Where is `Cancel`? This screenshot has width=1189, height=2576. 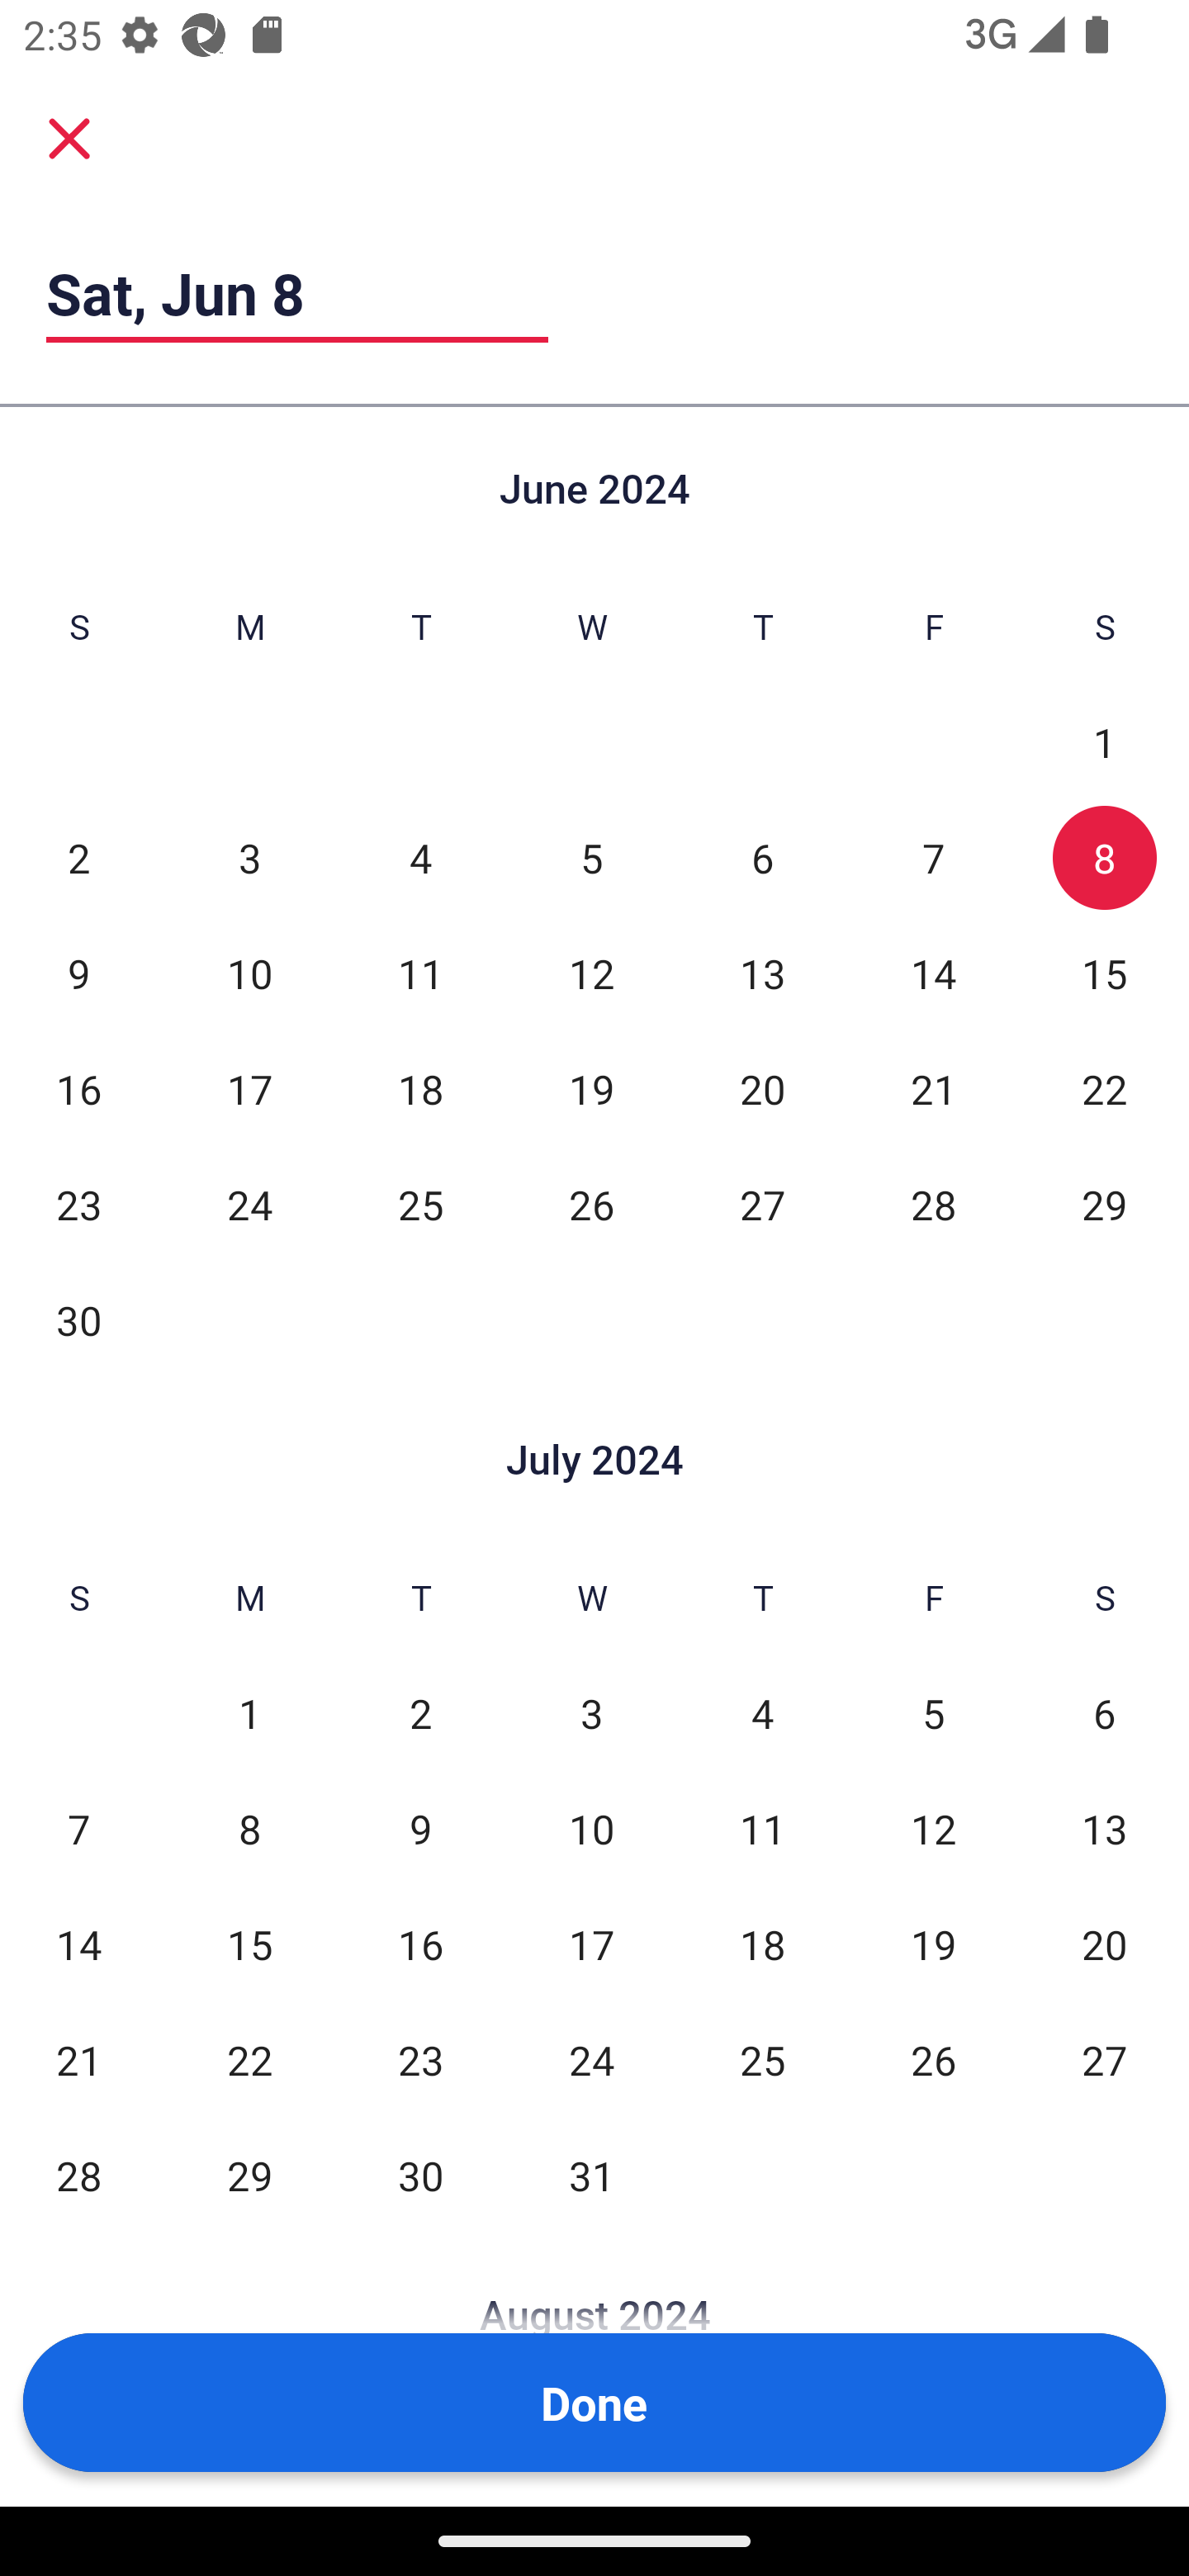 Cancel is located at coordinates (69, 137).